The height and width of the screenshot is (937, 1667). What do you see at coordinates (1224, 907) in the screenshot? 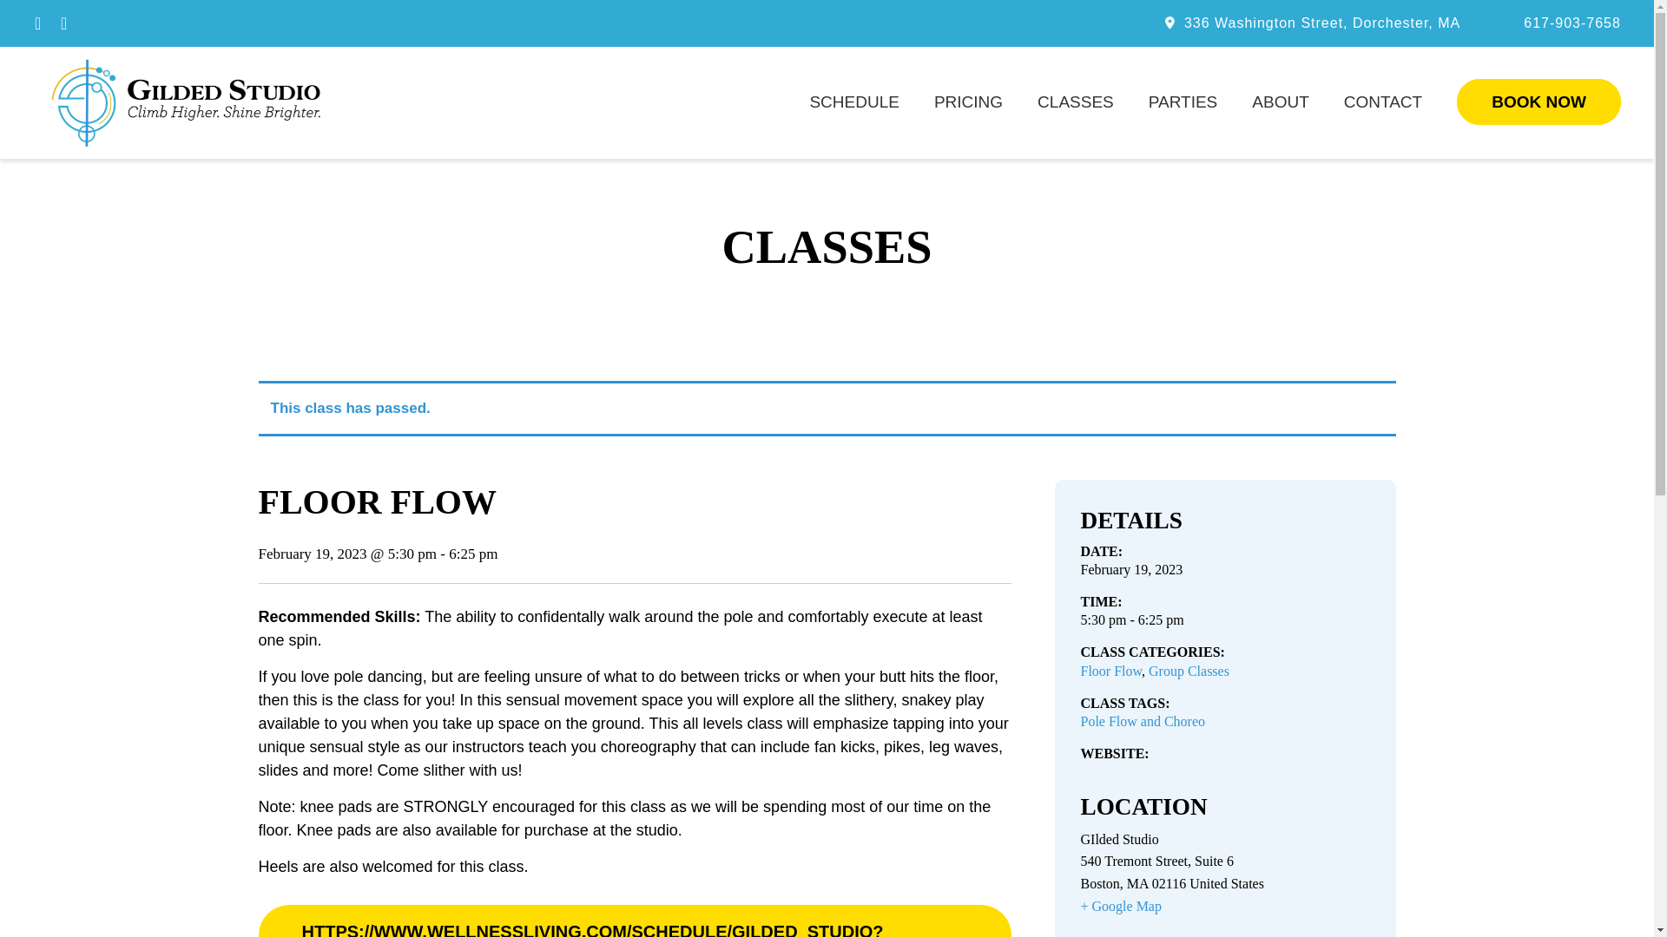
I see `Click to view a Google Map` at bounding box center [1224, 907].